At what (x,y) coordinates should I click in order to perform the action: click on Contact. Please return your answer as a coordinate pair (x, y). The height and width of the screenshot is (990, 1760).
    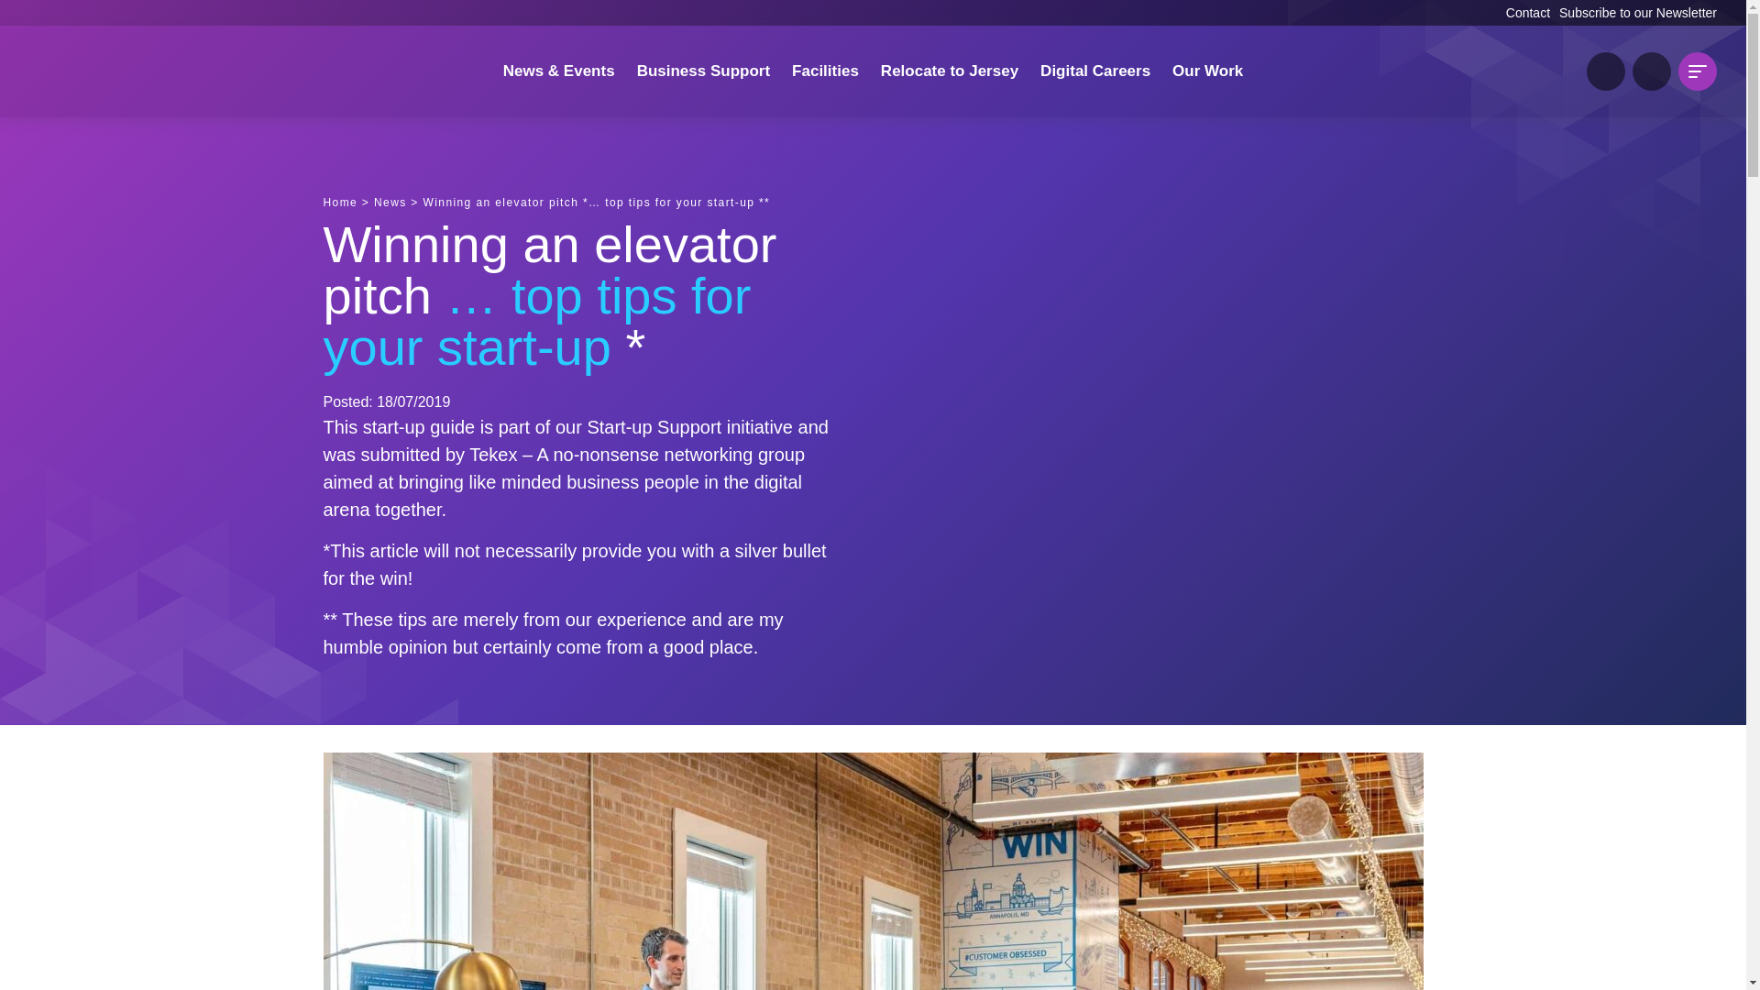
    Looking at the image, I should click on (1528, 13).